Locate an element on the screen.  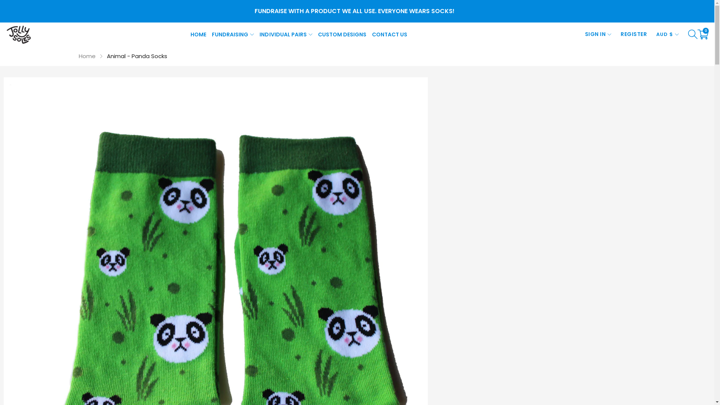
REGISTER is located at coordinates (634, 34).